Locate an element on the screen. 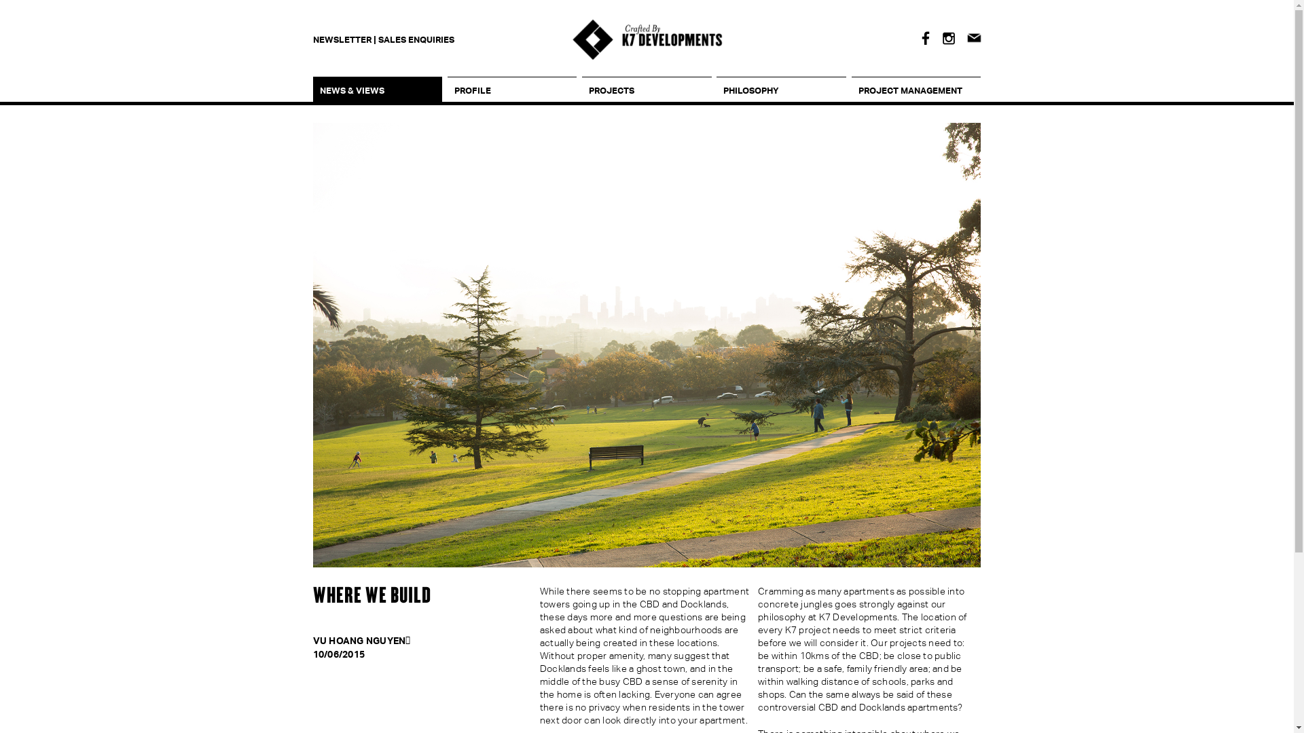 Image resolution: width=1304 pixels, height=733 pixels. PROJECTS is located at coordinates (641, 90).